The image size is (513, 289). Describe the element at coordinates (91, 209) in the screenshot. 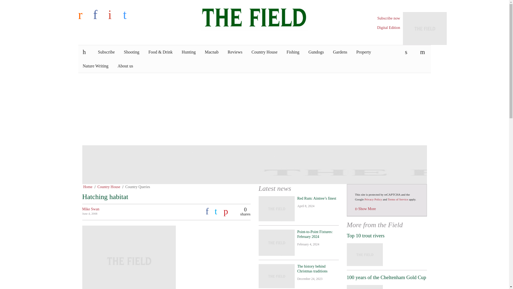

I see `Mike Swan's Profile` at that location.